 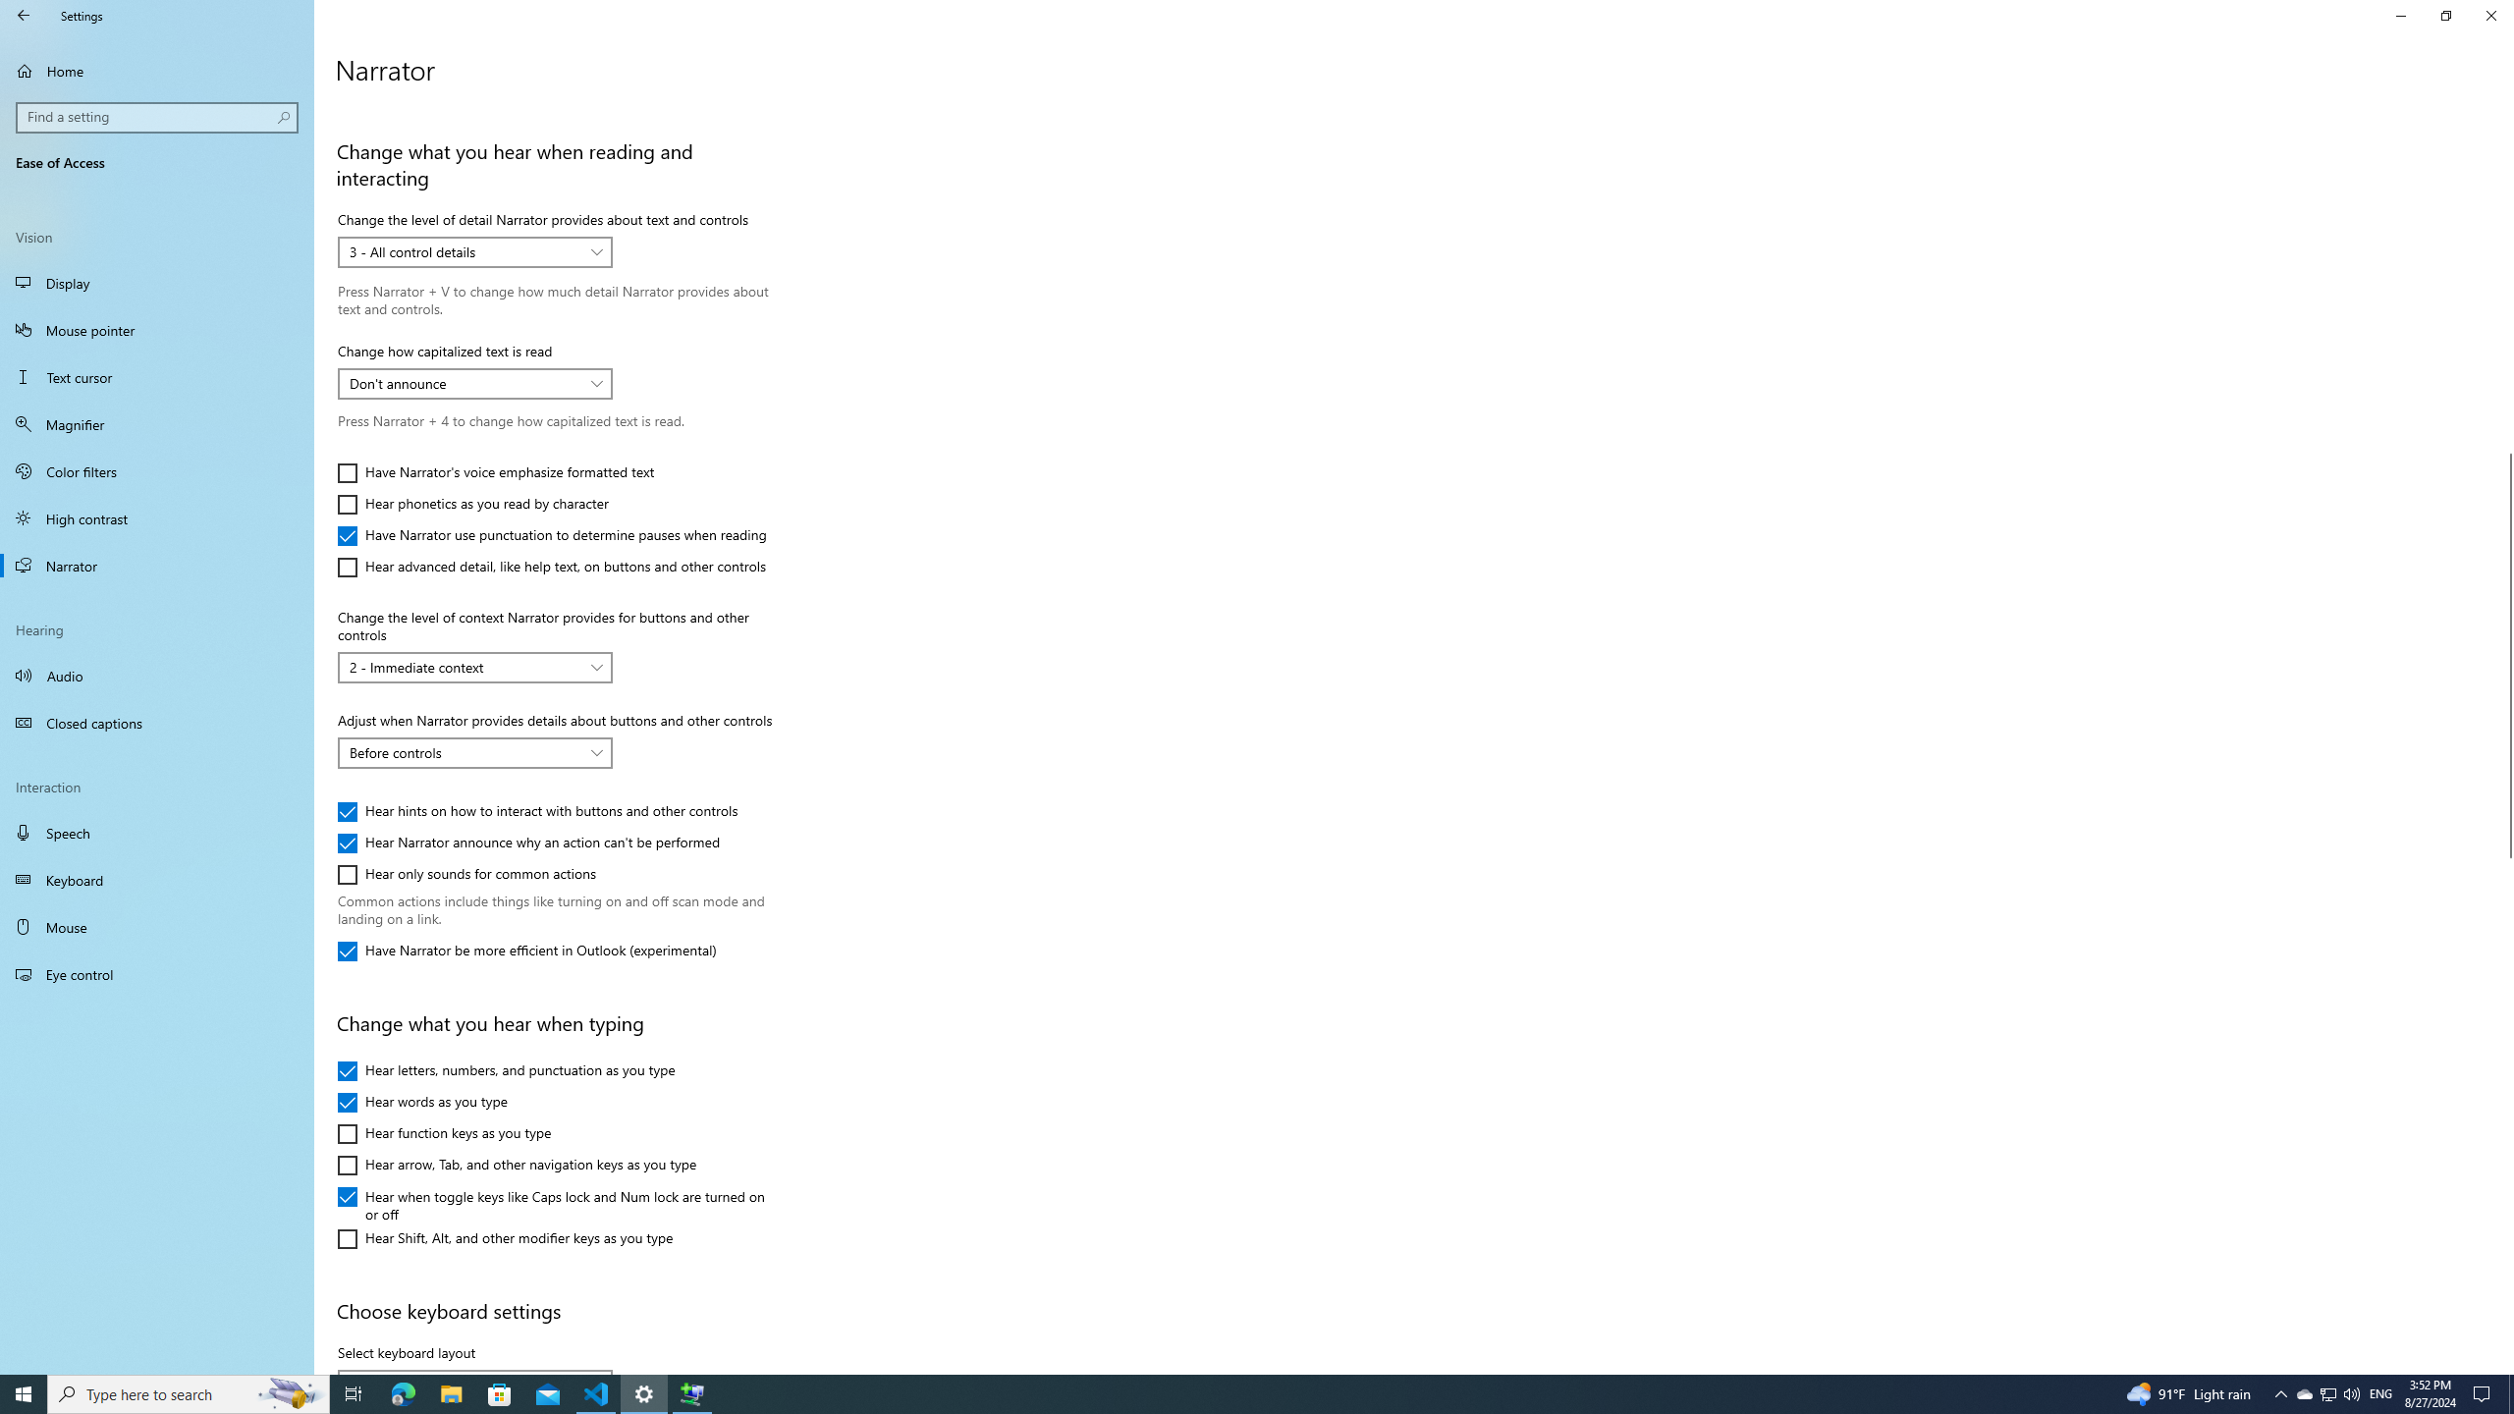 I want to click on Microsoft Store, so click(x=2327, y=1394).